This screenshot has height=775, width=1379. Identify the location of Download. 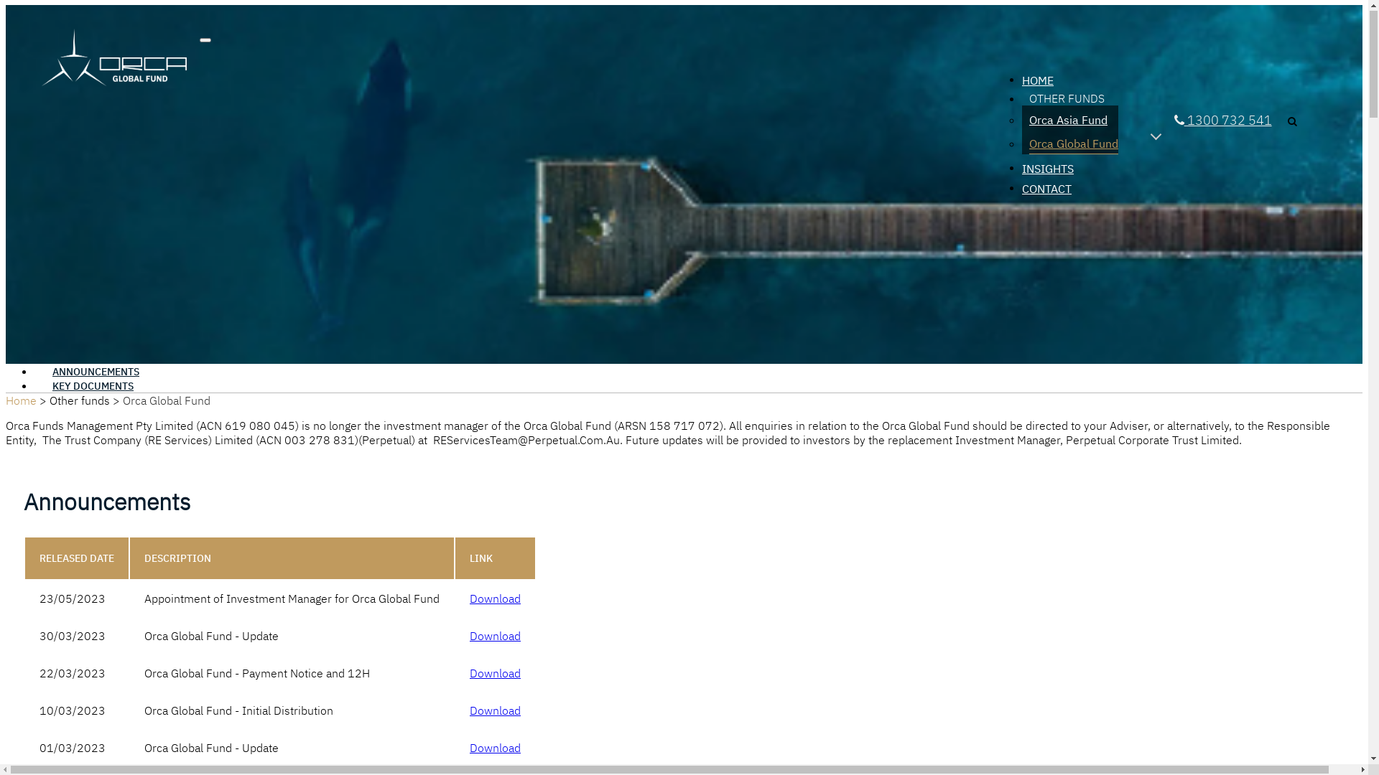
(496, 711).